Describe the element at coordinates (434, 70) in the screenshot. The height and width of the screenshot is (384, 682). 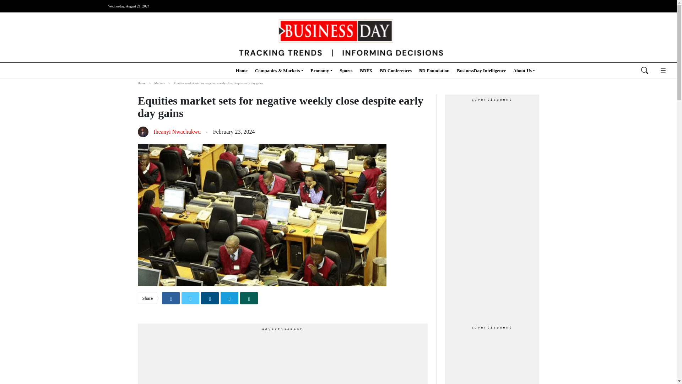
I see `BD Foundation` at that location.